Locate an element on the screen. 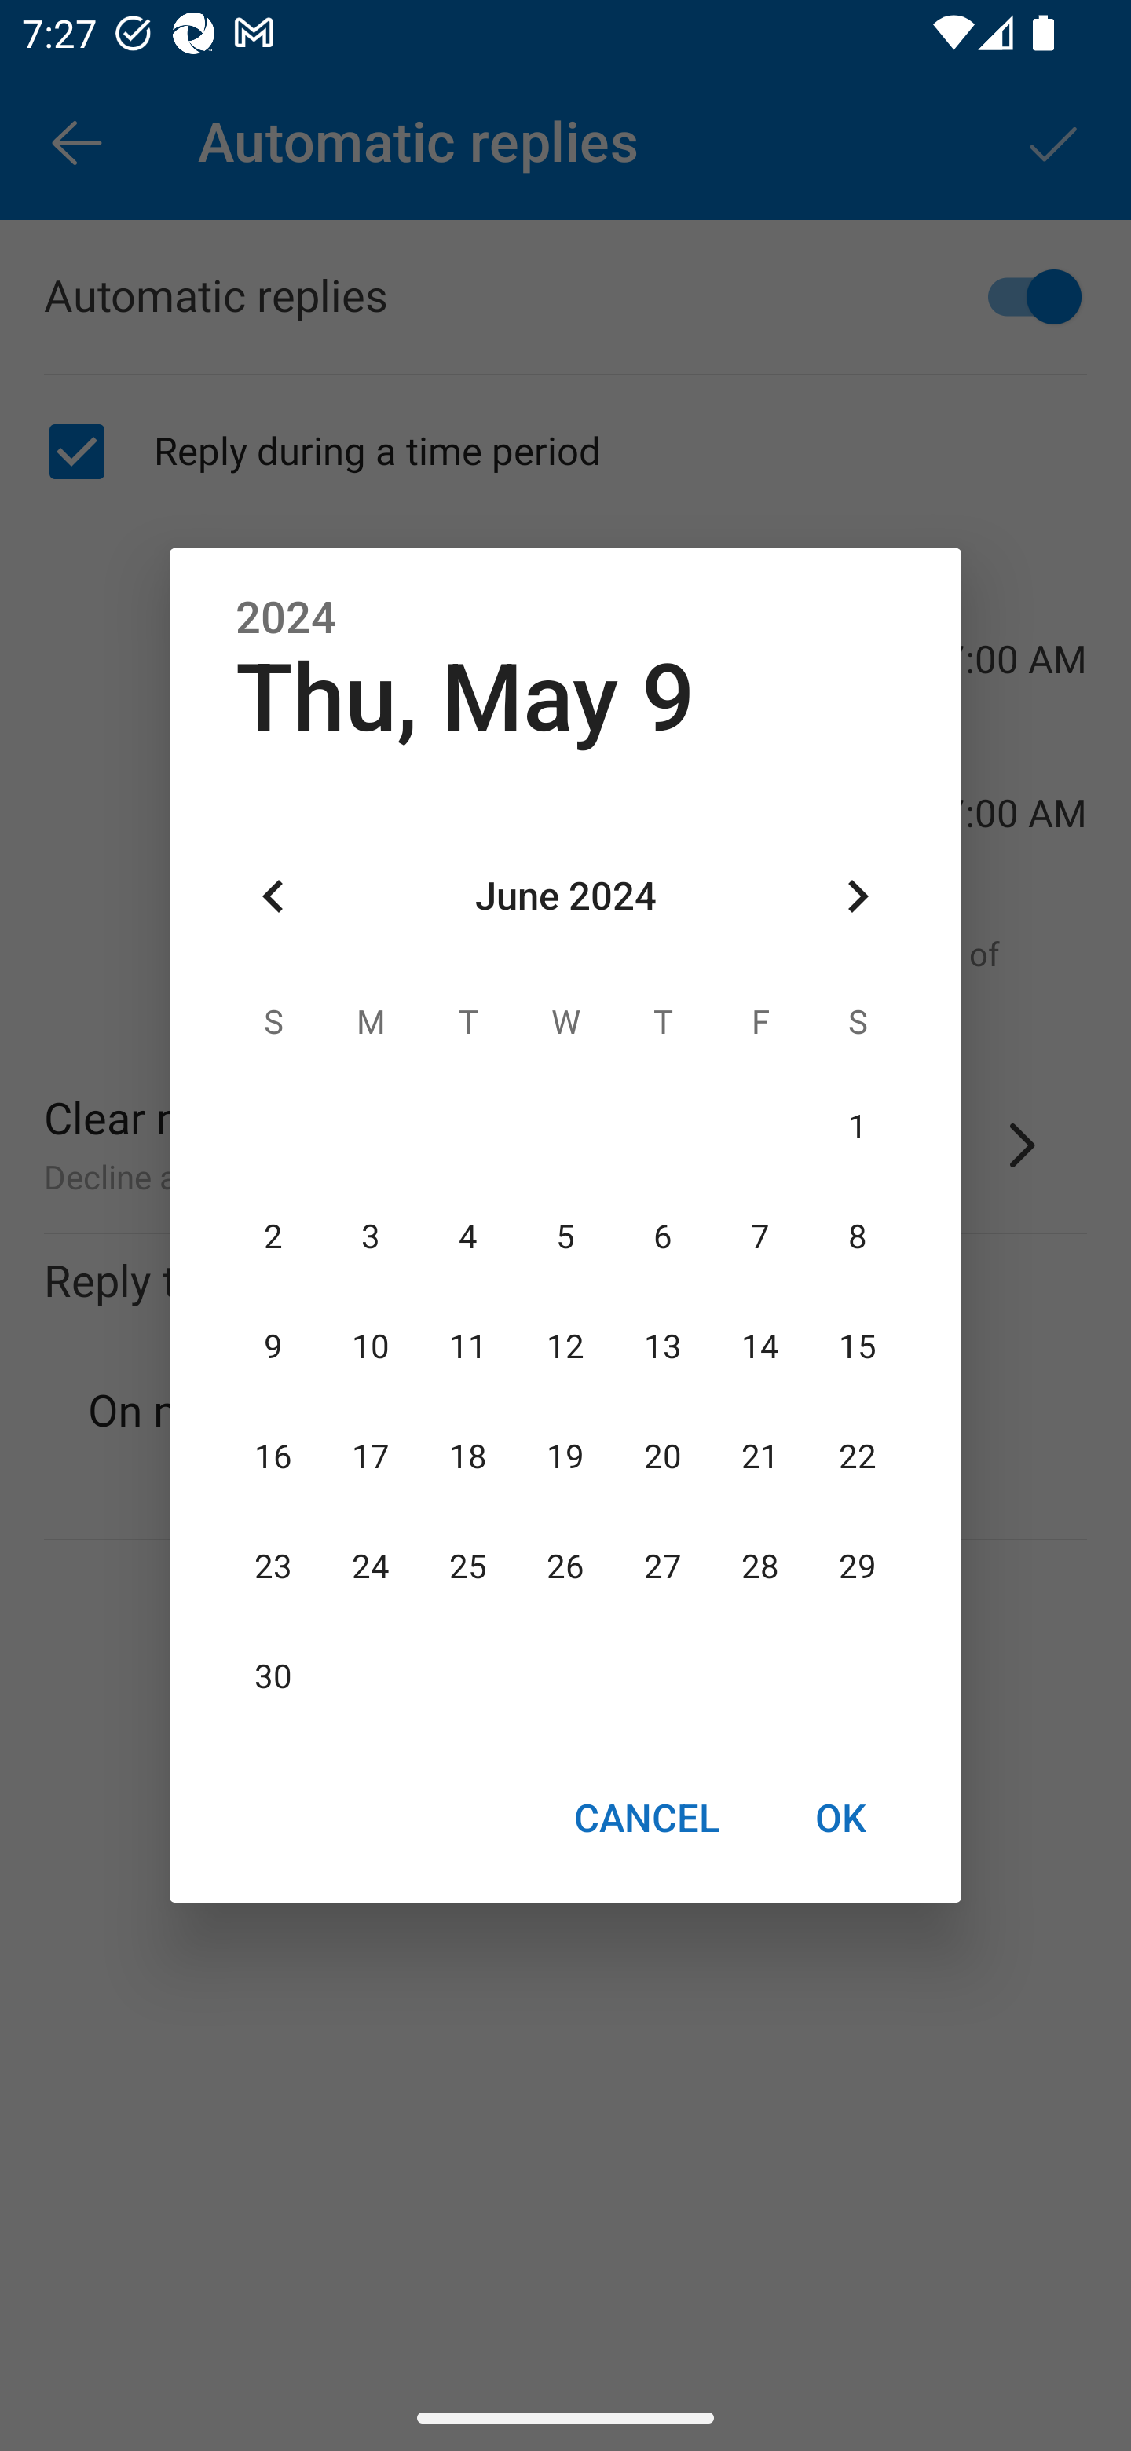 Image resolution: width=1131 pixels, height=2451 pixels. 27 27 June 2024 is located at coordinates (662, 1567).